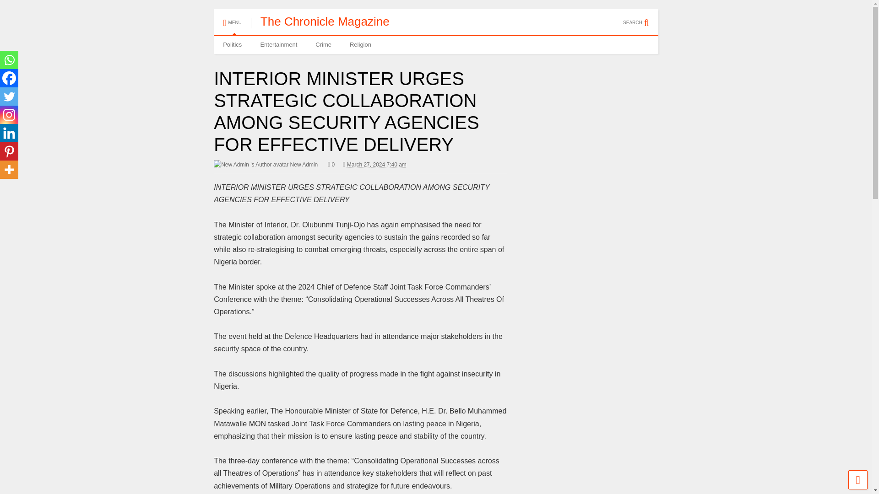 The height and width of the screenshot is (494, 879). Describe the element at coordinates (9, 115) in the screenshot. I see `Instagram` at that location.